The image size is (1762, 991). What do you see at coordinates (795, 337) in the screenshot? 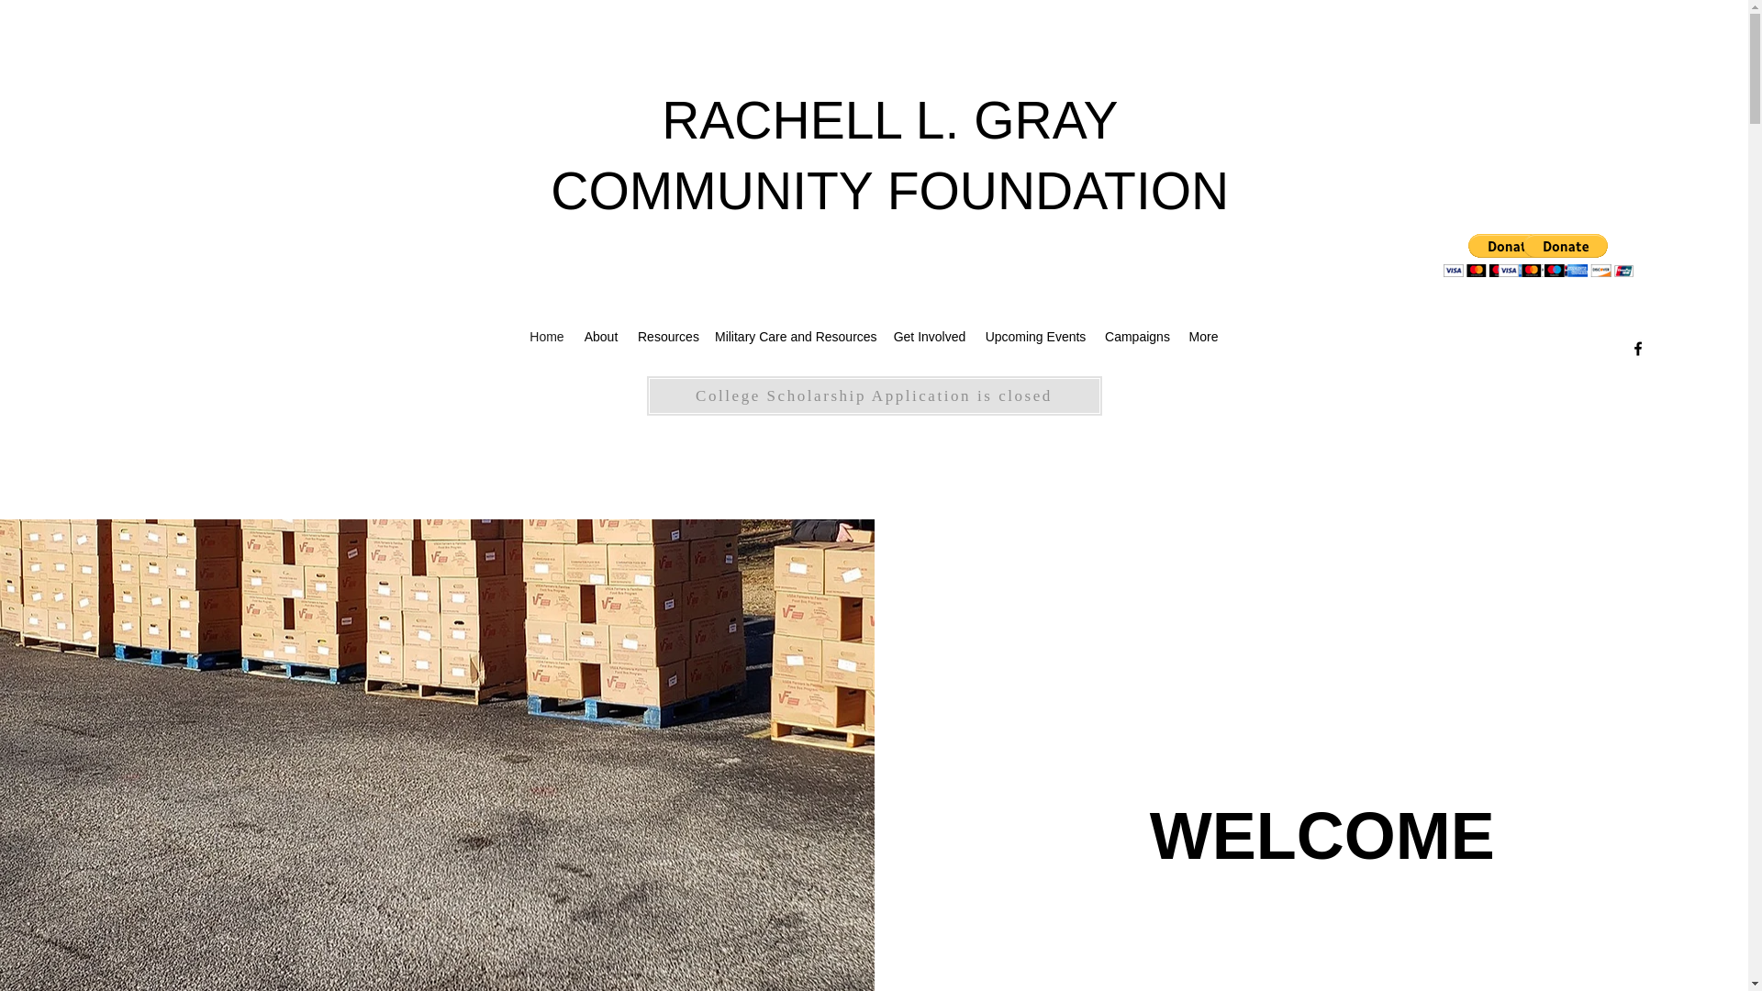
I see `Military Care and Resources` at bounding box center [795, 337].